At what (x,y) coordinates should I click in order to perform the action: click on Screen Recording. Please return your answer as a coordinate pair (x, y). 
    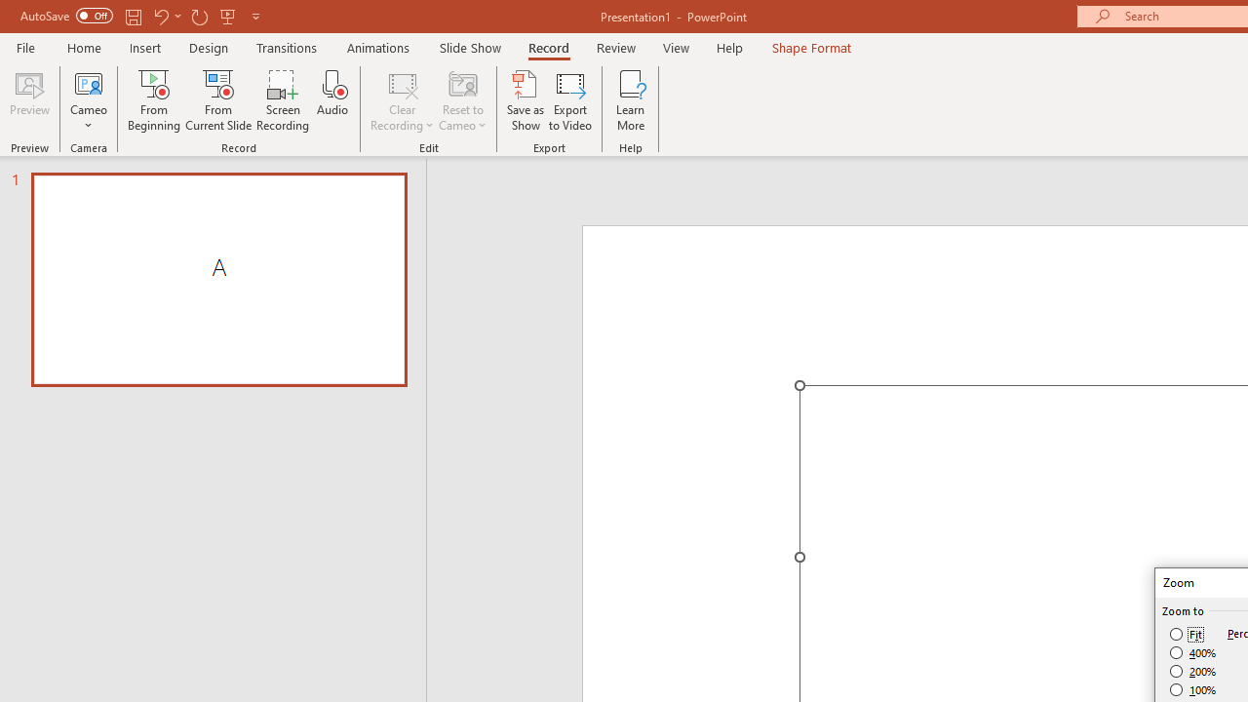
    Looking at the image, I should click on (283, 99).